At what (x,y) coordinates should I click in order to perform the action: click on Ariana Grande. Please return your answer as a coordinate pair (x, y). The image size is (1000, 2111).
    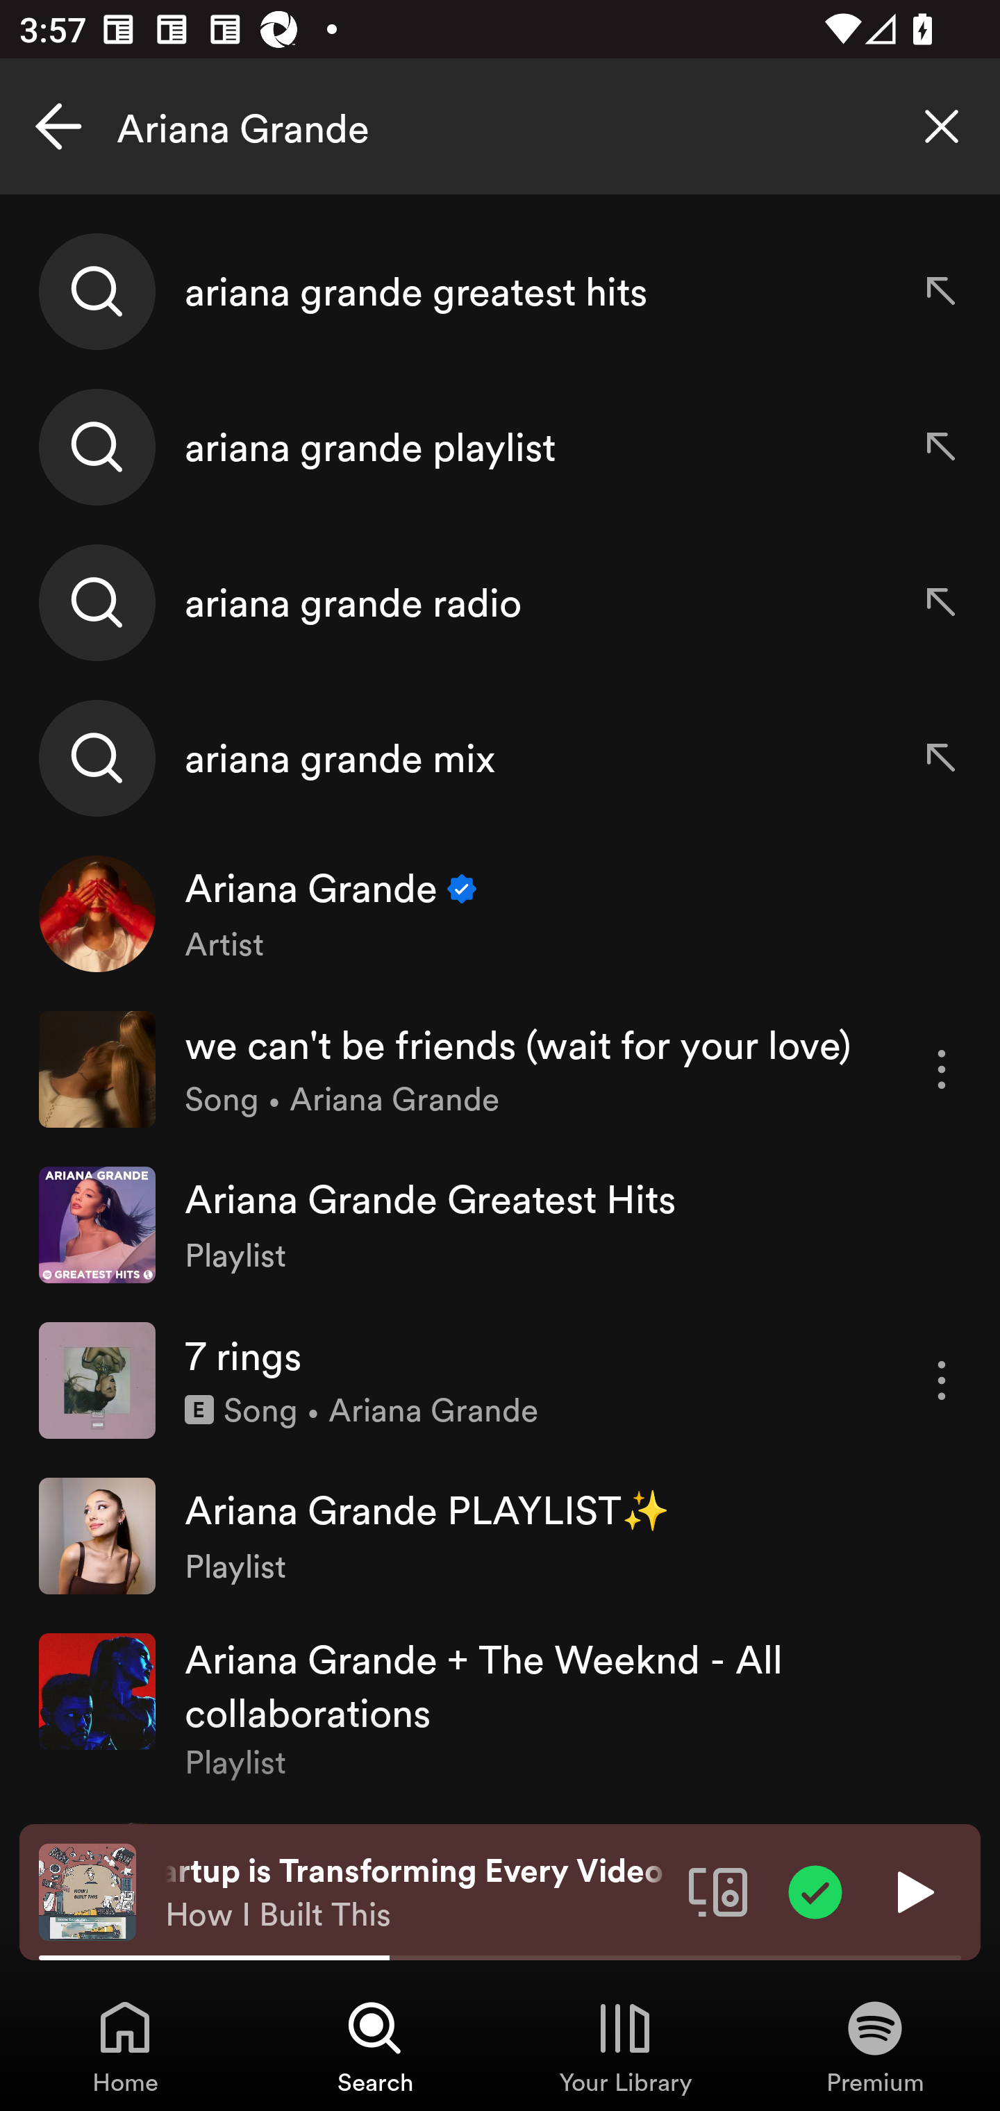
    Looking at the image, I should click on (500, 126).